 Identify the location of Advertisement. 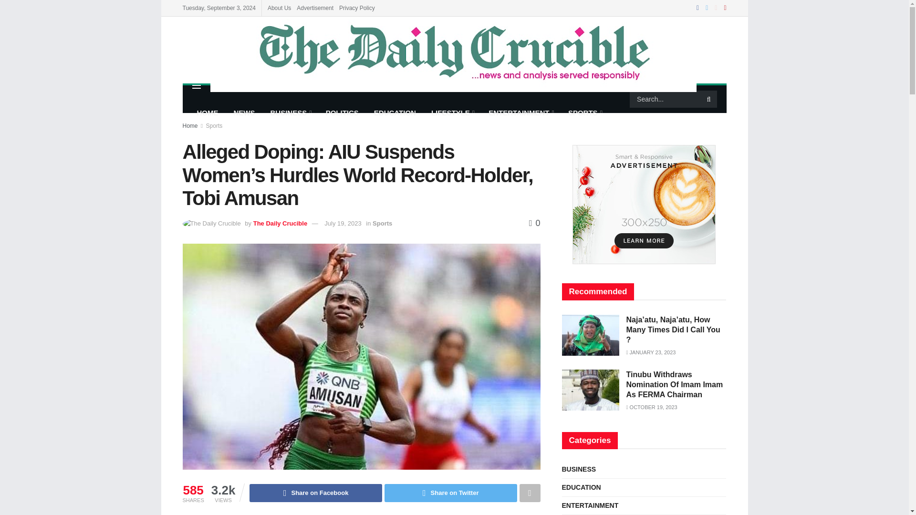
(315, 8).